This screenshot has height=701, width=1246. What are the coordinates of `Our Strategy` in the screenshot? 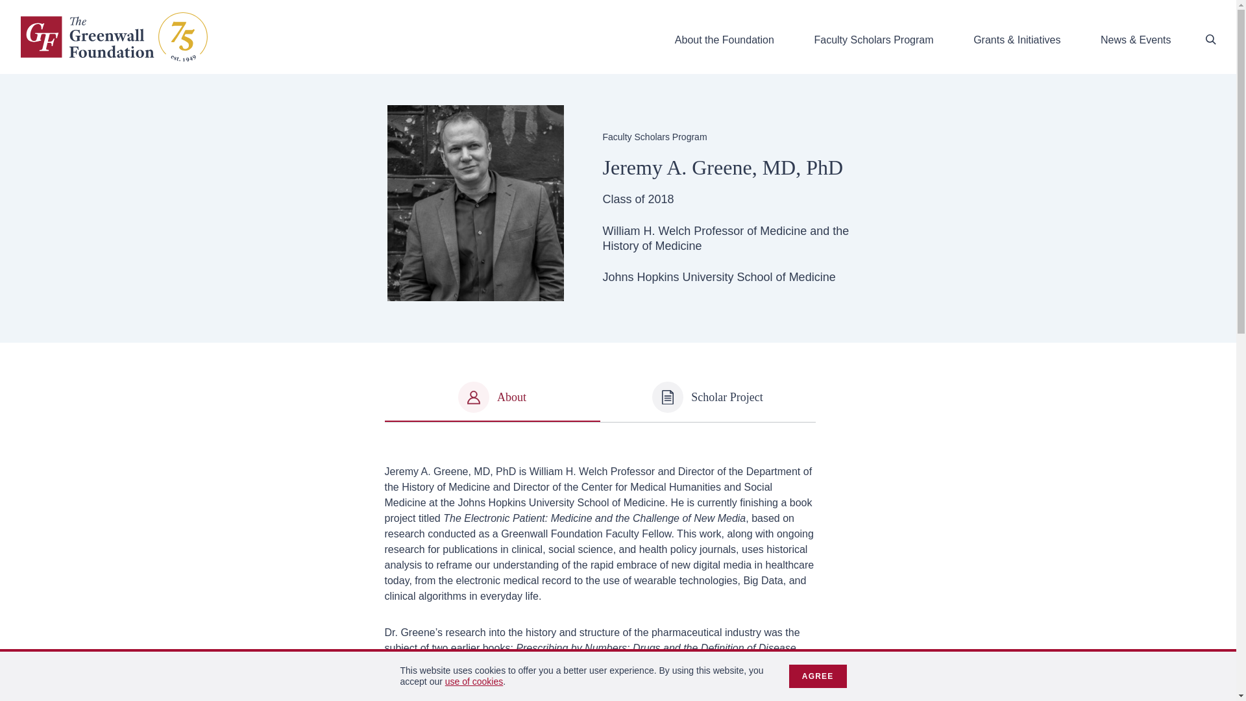 It's located at (340, 125).